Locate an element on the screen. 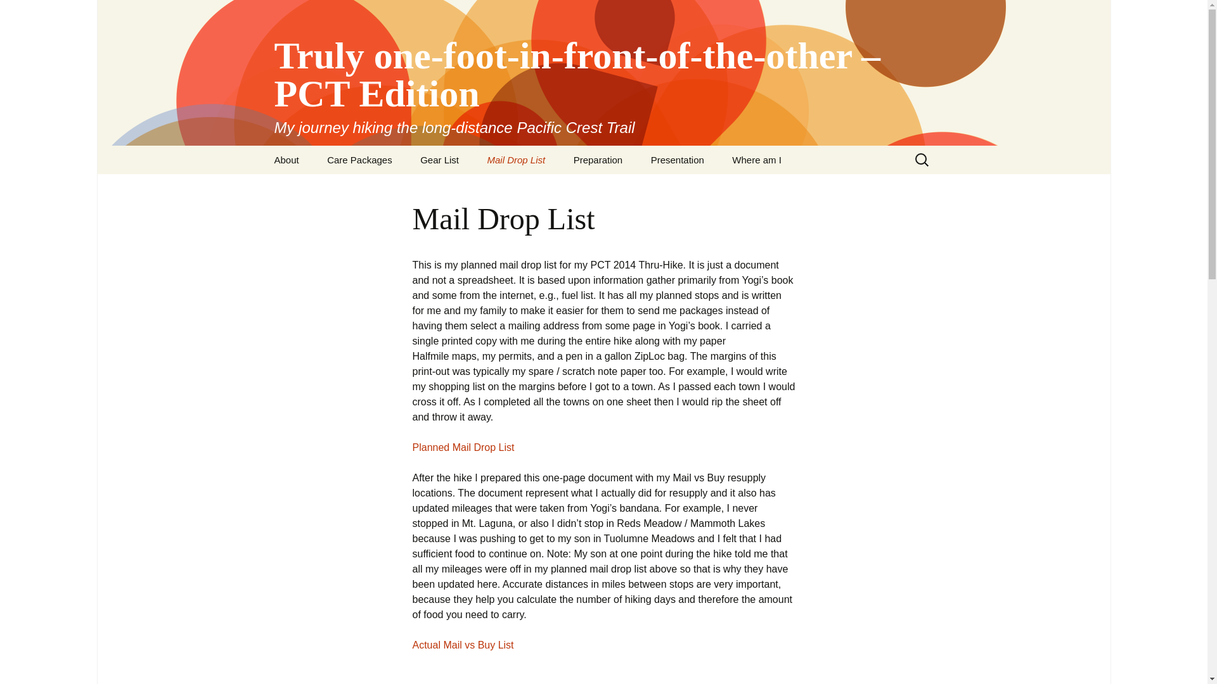 The image size is (1217, 684). Mail Drop List is located at coordinates (516, 160).